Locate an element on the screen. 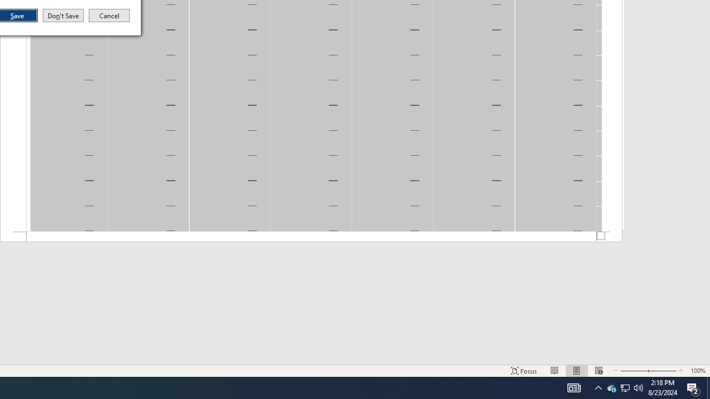  Notification Chevron is located at coordinates (611, 388).